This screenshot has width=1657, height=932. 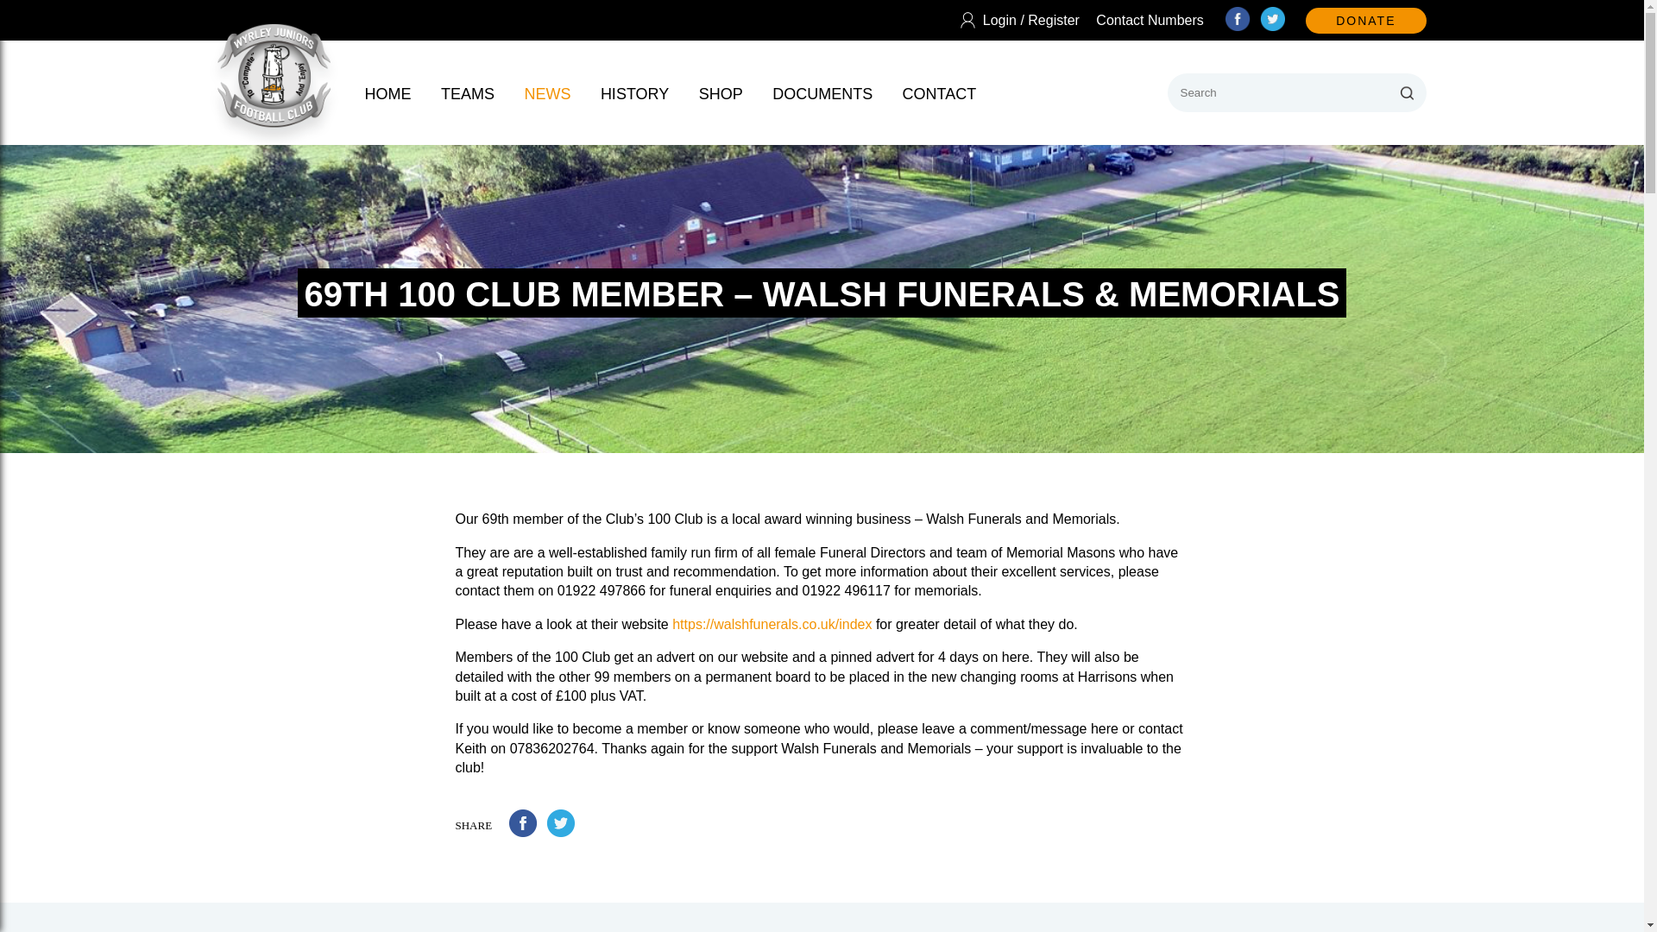 I want to click on DONATE, so click(x=1365, y=20).